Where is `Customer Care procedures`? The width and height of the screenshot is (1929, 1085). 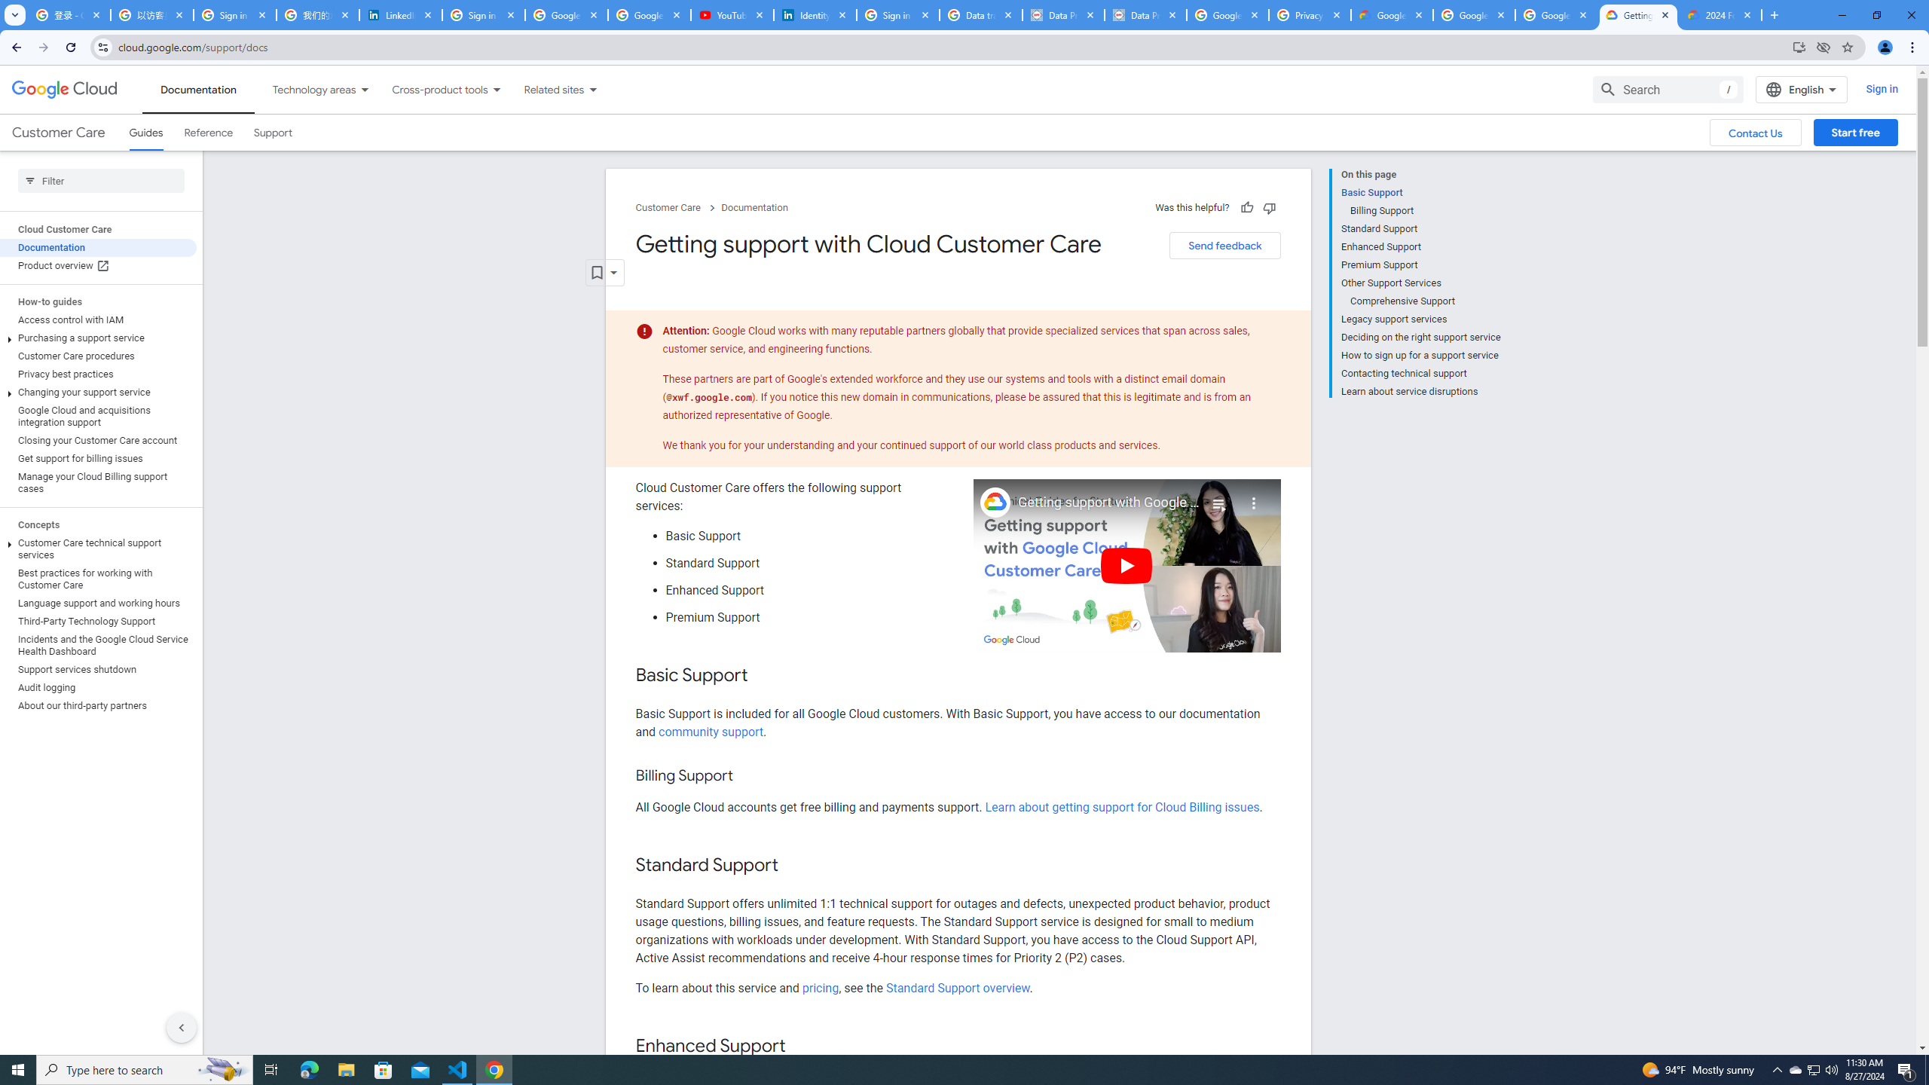 Customer Care procedures is located at coordinates (98, 356).